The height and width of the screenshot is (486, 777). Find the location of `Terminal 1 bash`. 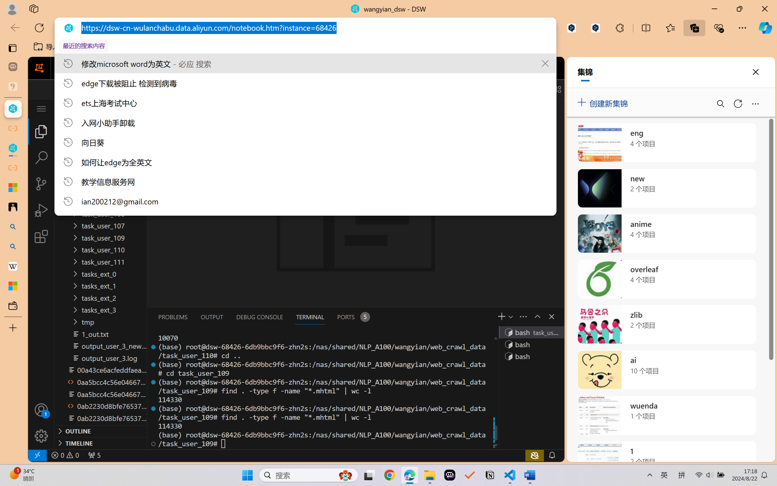

Terminal 1 bash is located at coordinates (531, 332).